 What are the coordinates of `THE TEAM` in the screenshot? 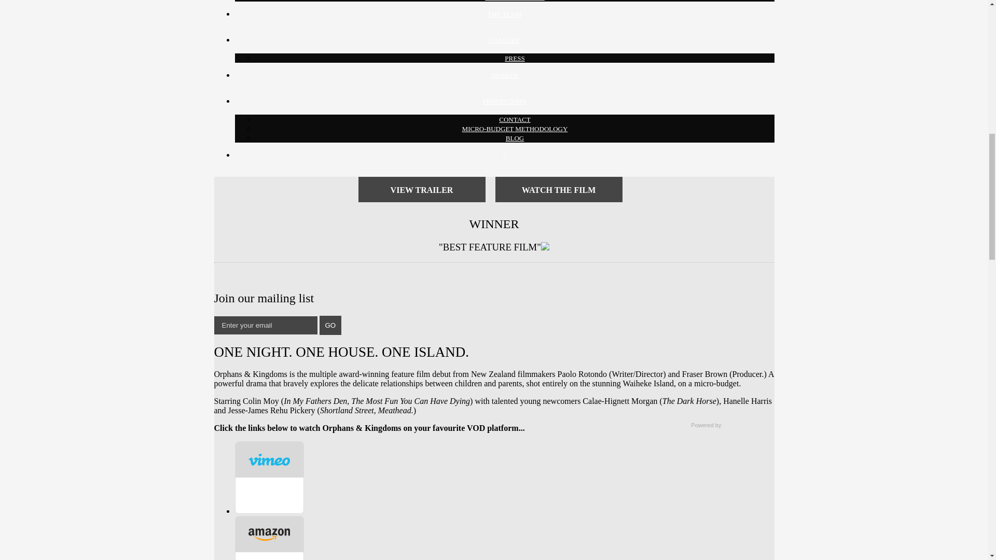 It's located at (504, 14).